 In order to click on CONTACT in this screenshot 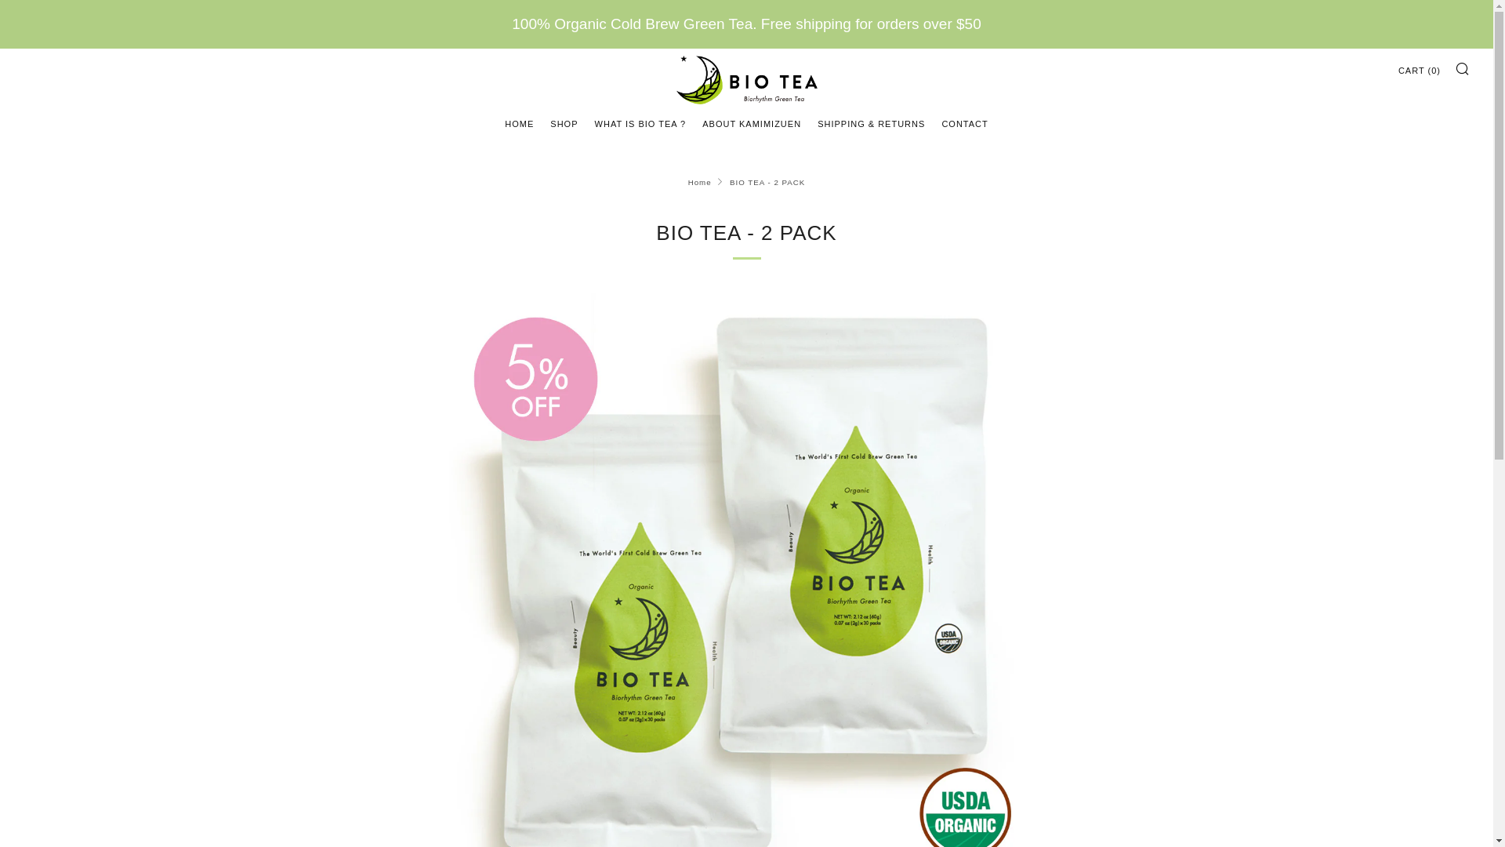, I will do `click(964, 123)`.